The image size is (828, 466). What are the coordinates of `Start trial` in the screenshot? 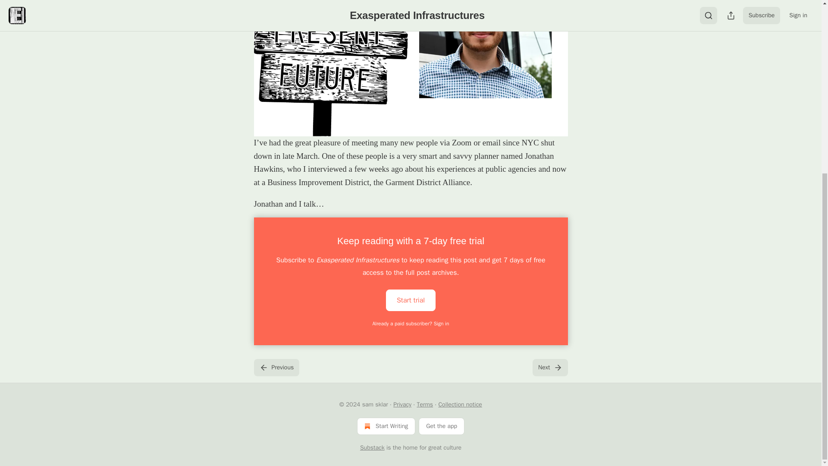 It's located at (411, 300).